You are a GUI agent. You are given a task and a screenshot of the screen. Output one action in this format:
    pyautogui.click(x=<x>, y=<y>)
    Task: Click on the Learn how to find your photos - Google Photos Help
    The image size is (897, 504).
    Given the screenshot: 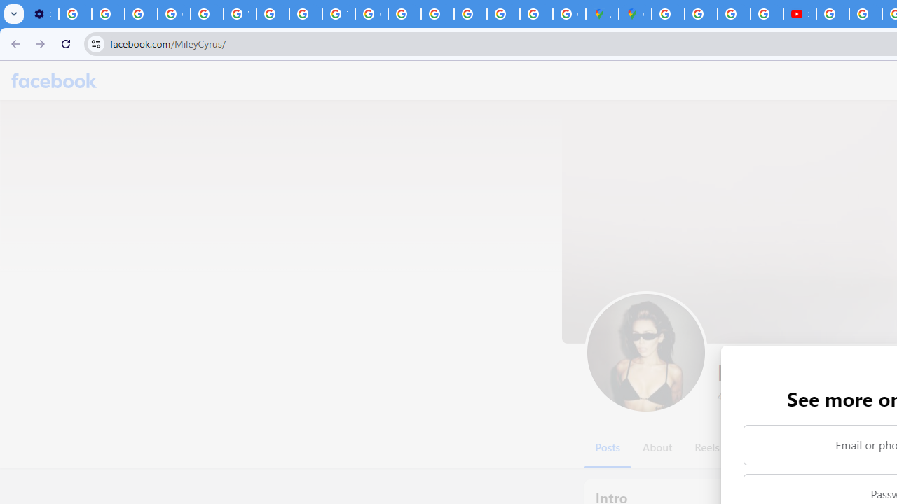 What is the action you would take?
    pyautogui.click(x=108, y=14)
    